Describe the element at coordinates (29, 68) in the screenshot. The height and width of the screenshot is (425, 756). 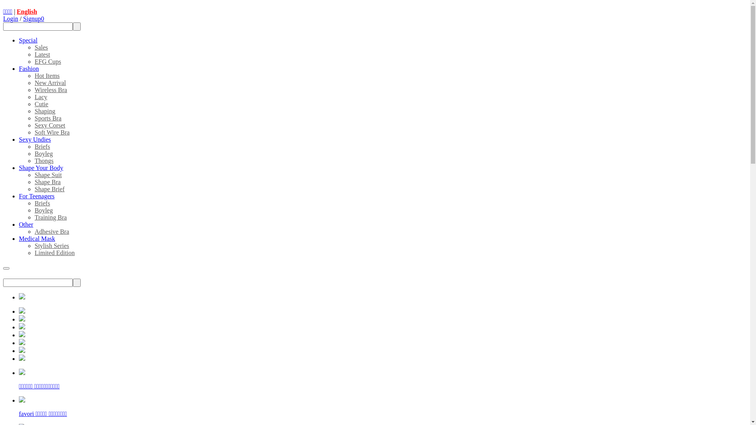
I see `Fashion` at that location.